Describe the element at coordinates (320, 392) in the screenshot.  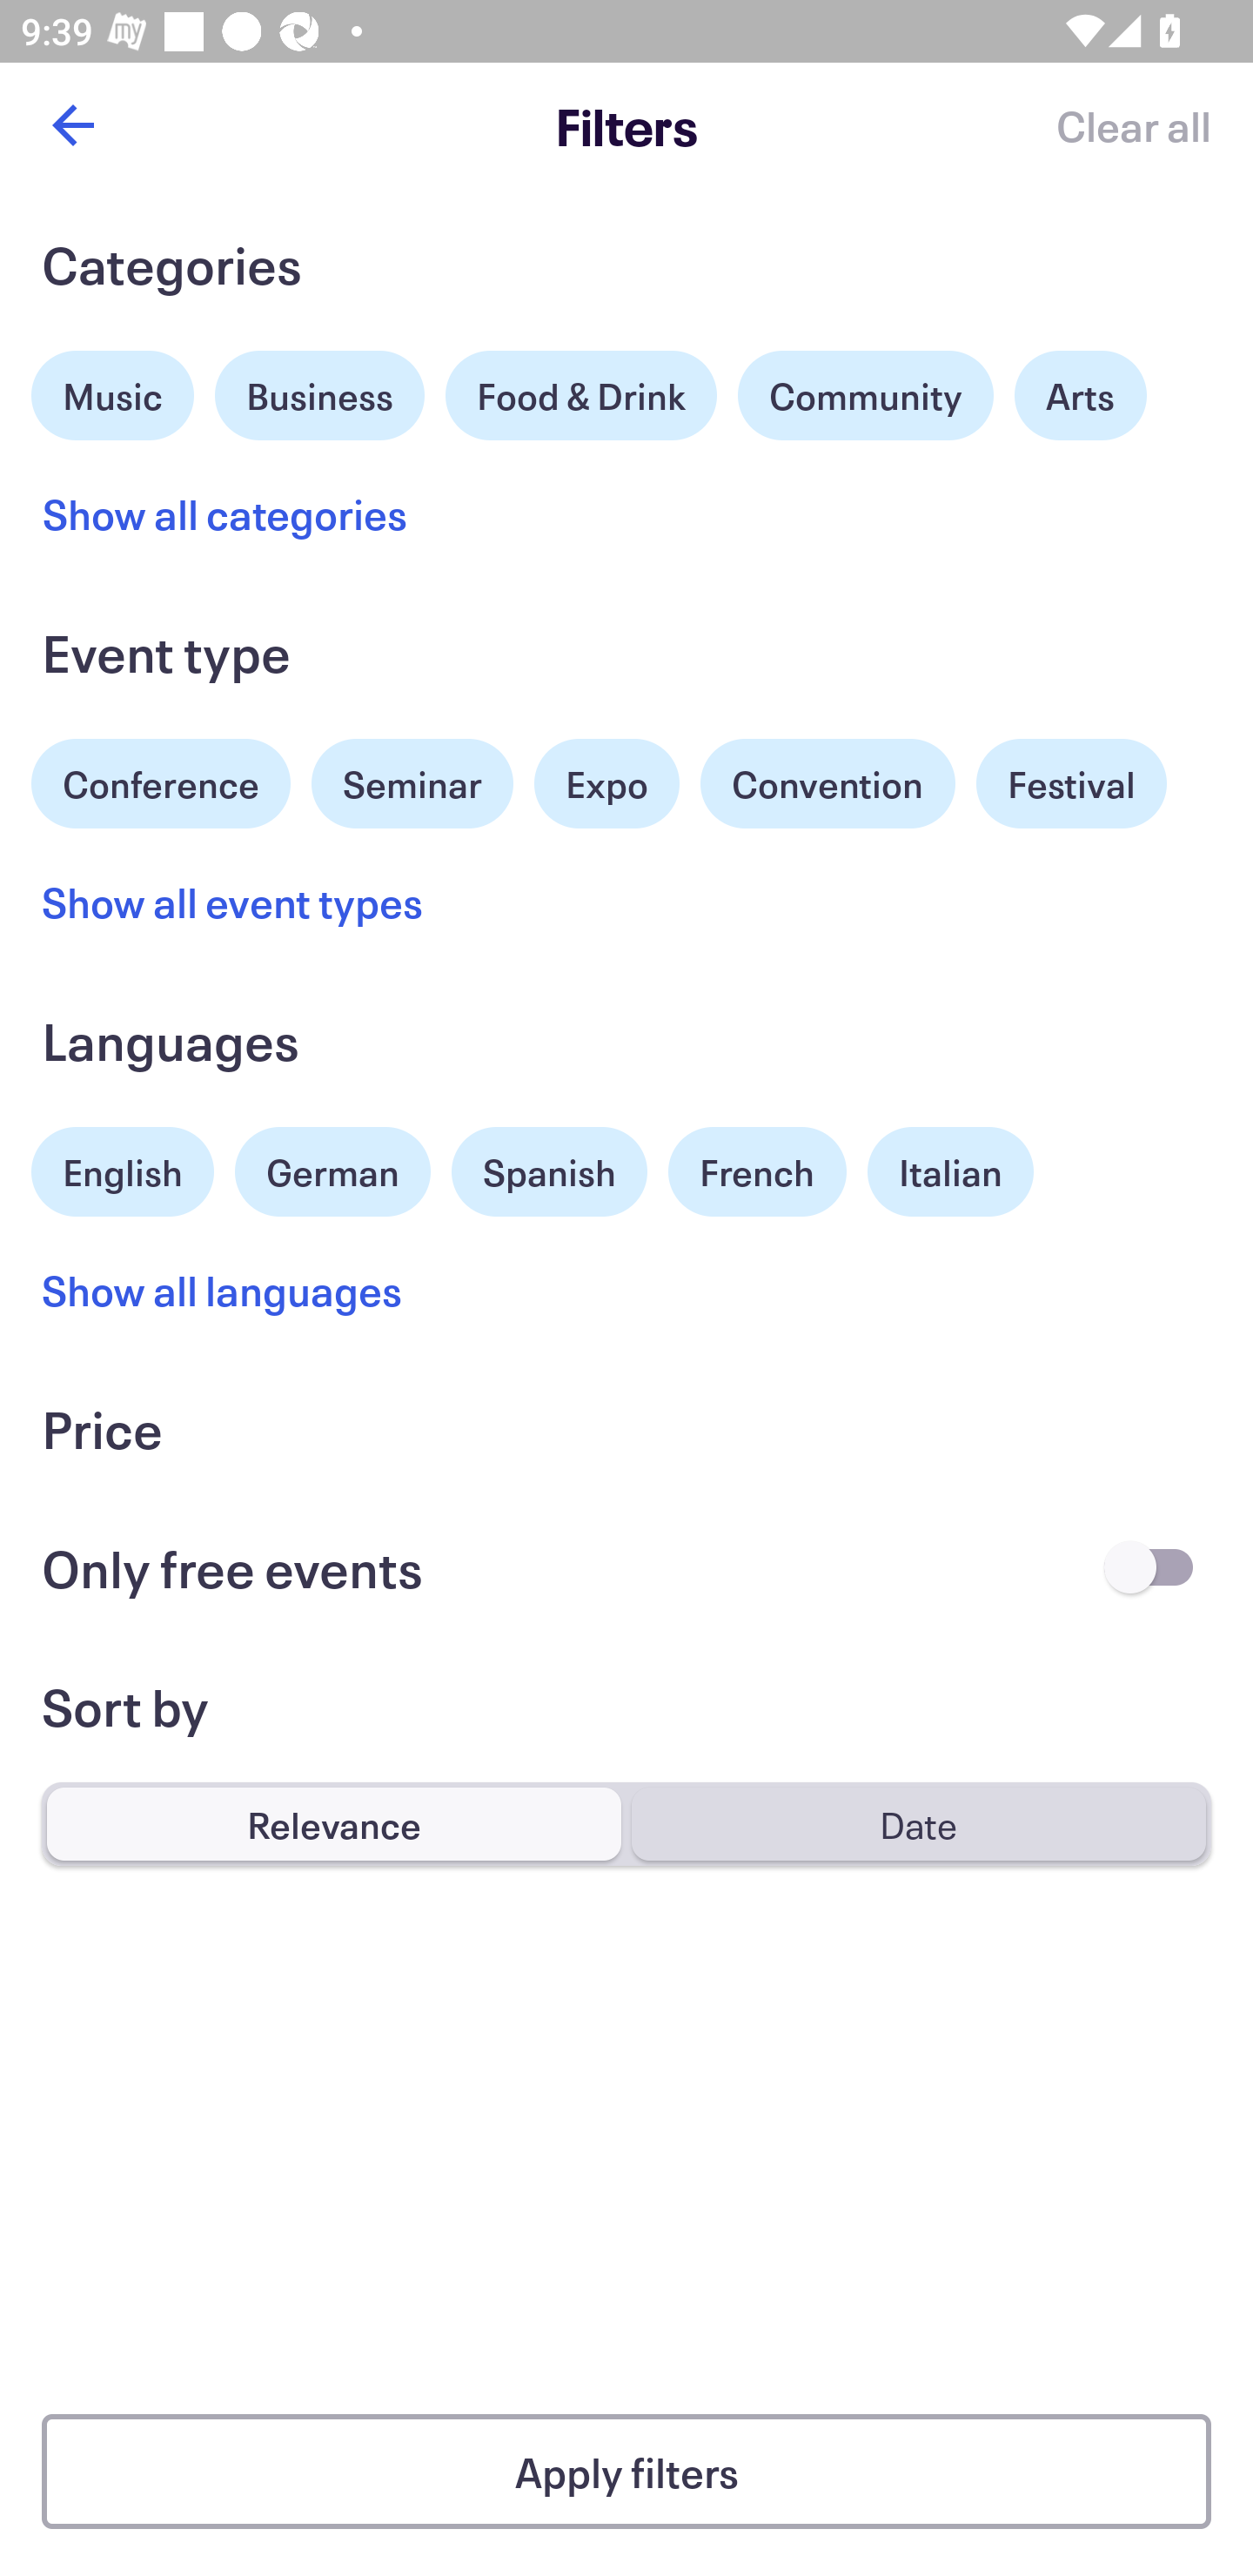
I see `Business` at that location.